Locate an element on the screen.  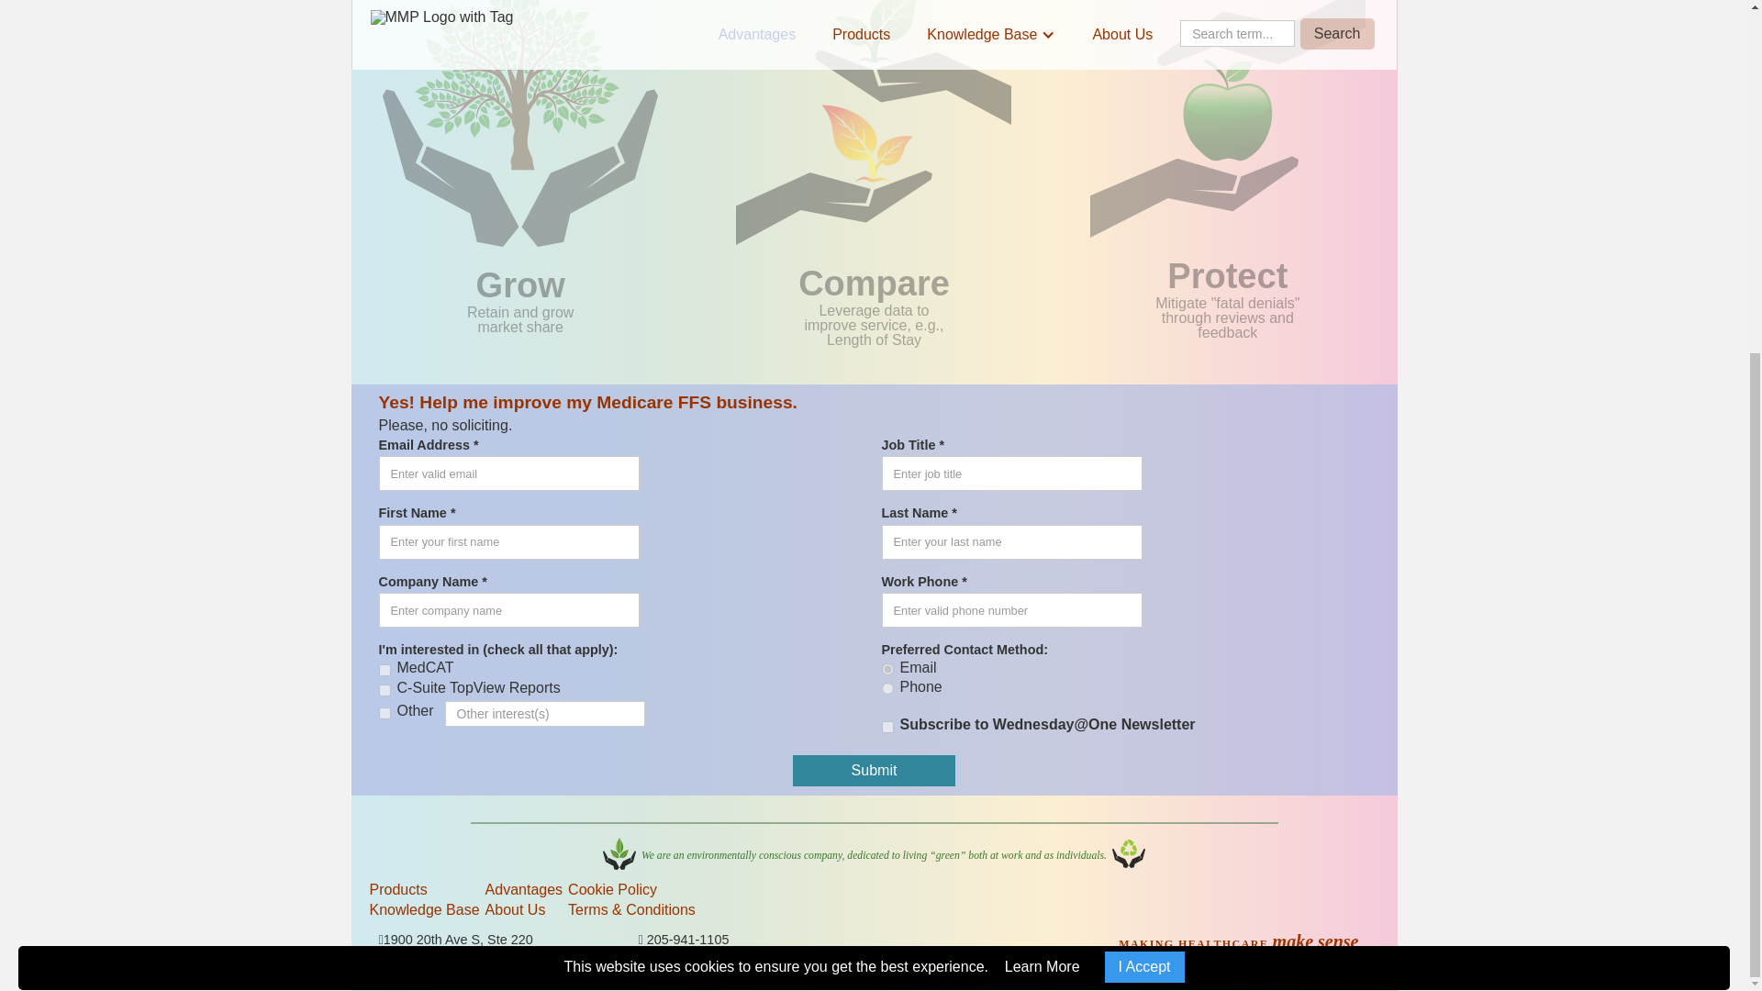
Products is located at coordinates (424, 890).